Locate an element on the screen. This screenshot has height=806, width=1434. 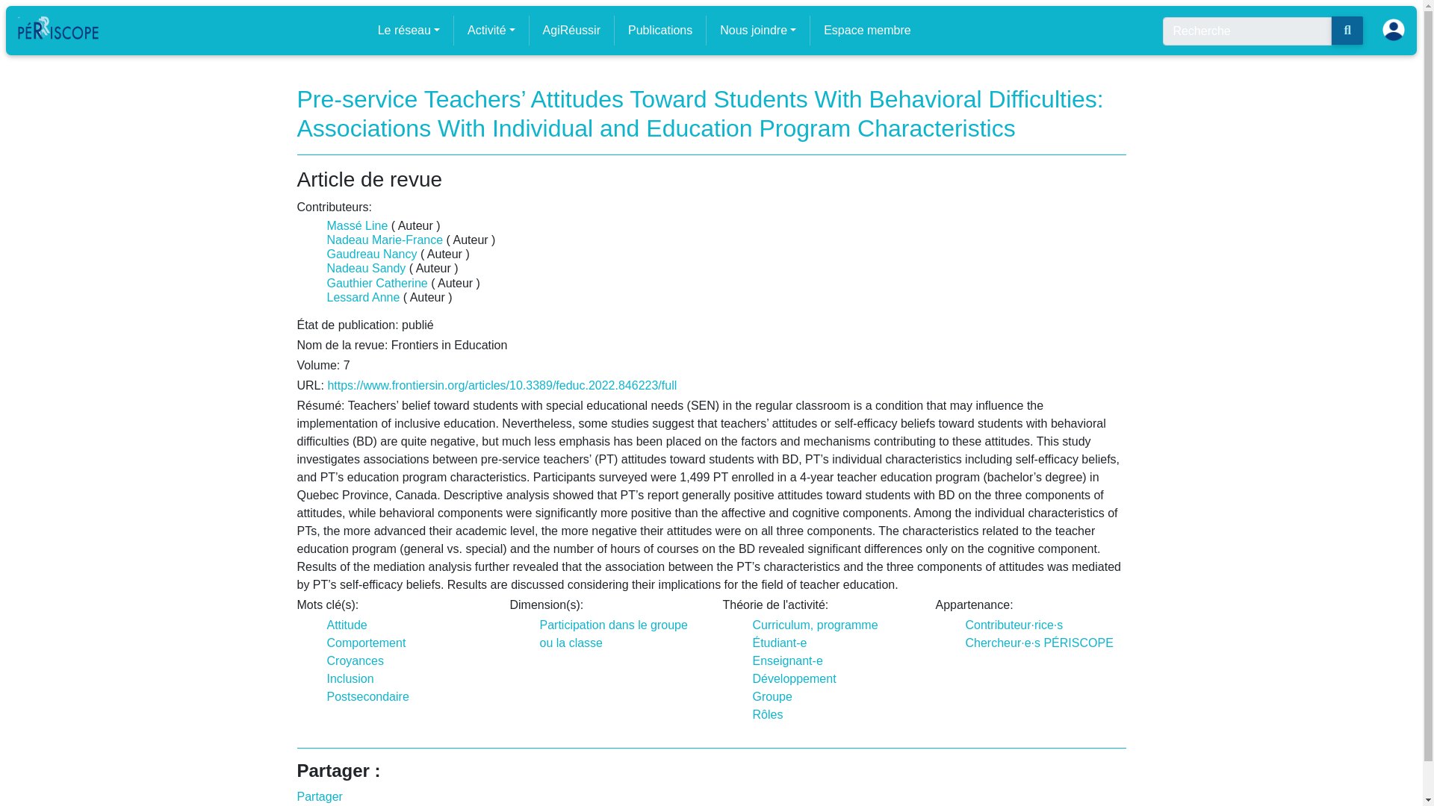
Gauthier Catherine is located at coordinates (376, 283).